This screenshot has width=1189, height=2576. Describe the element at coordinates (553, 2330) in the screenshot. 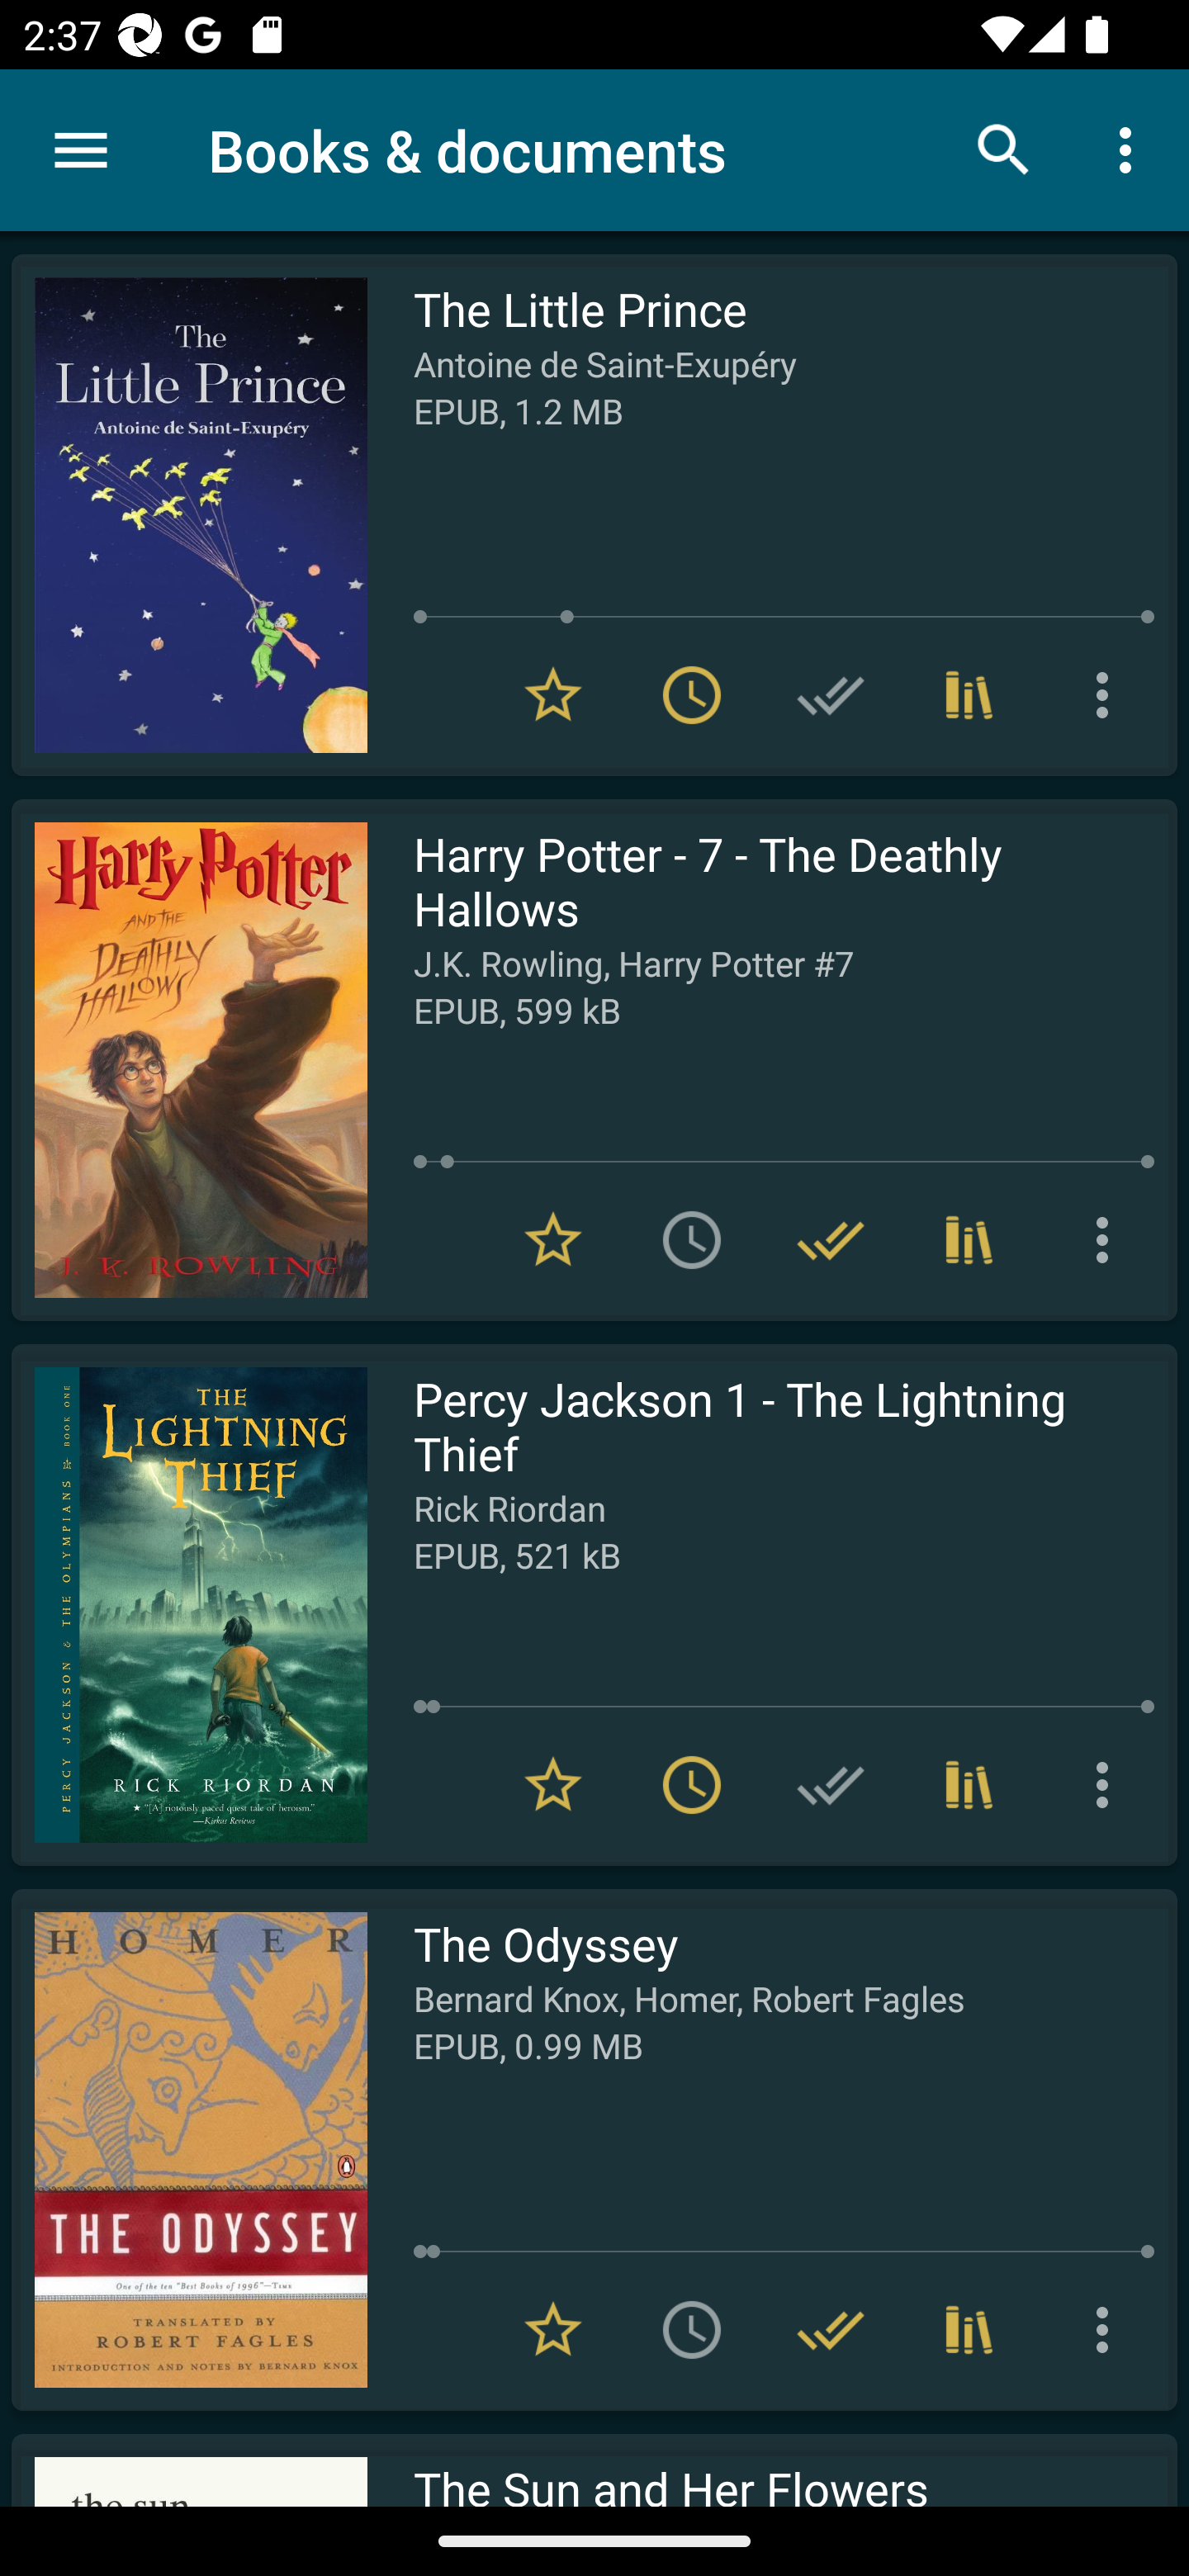

I see `Remove from Favorites` at that location.